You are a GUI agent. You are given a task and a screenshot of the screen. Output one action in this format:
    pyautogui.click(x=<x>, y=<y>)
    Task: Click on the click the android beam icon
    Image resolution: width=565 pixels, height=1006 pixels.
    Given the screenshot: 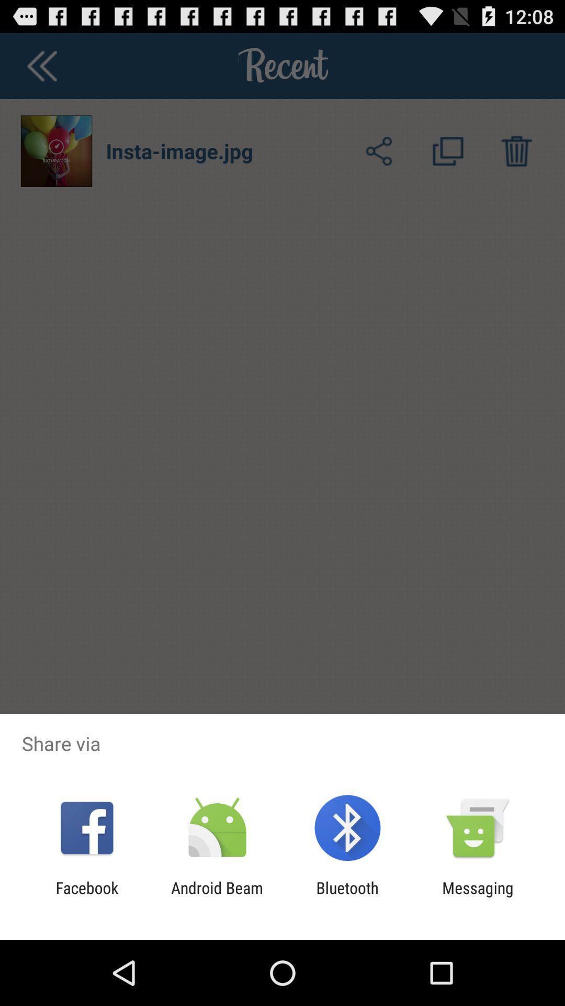 What is the action you would take?
    pyautogui.click(x=217, y=897)
    